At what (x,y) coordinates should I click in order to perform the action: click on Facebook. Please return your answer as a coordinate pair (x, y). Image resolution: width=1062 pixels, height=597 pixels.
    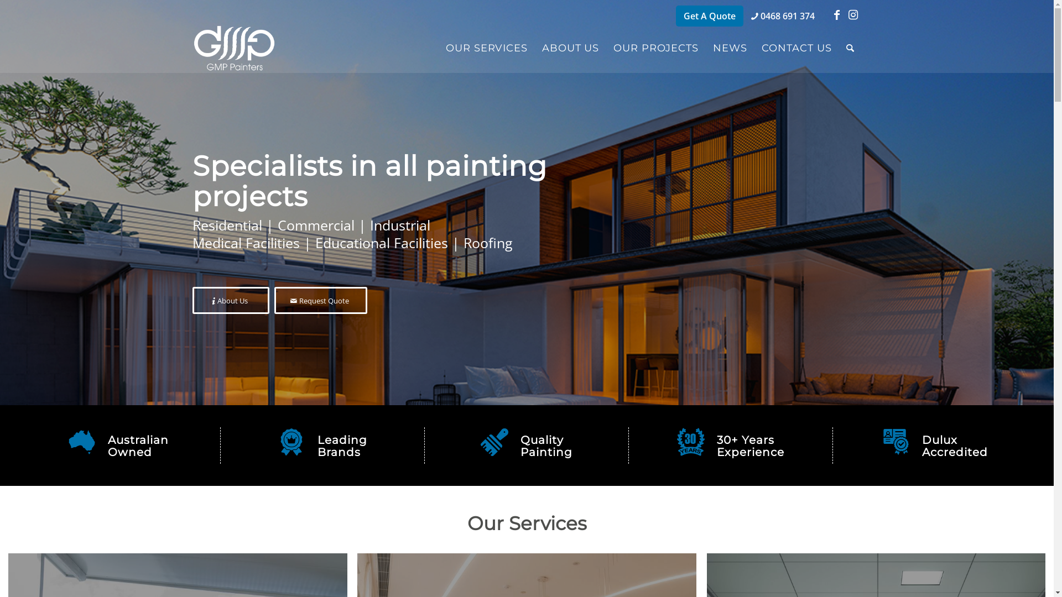
    Looking at the image, I should click on (837, 15).